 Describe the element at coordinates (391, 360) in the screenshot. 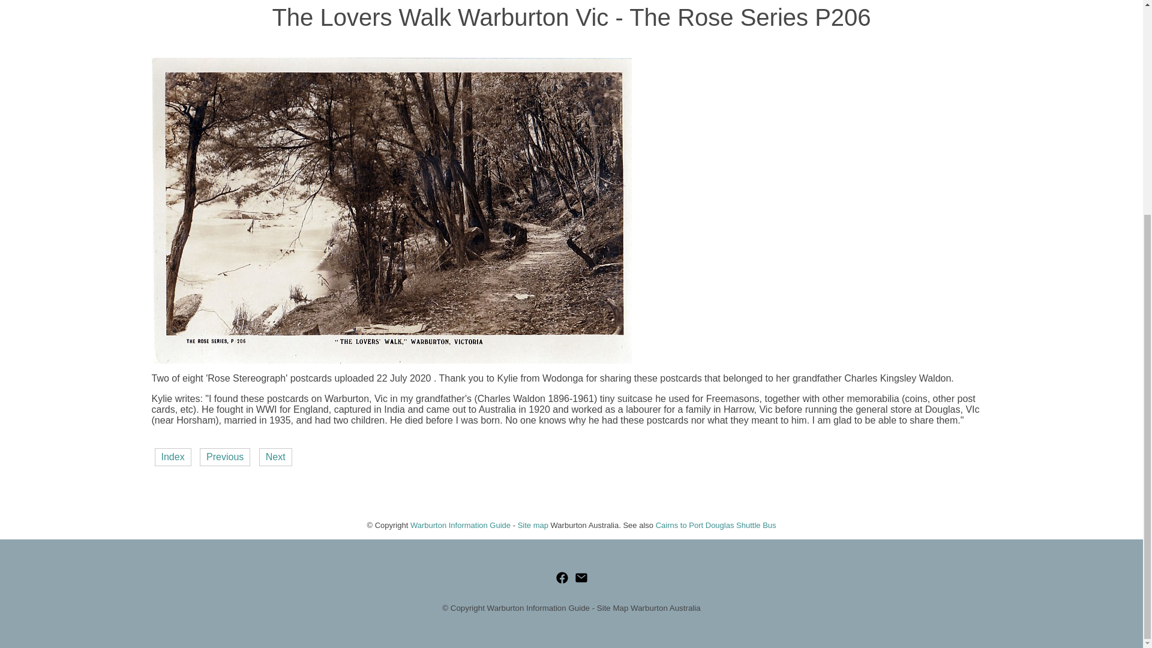

I see `The Lovers Walk Warburton Vic - The Rose Series P206` at that location.